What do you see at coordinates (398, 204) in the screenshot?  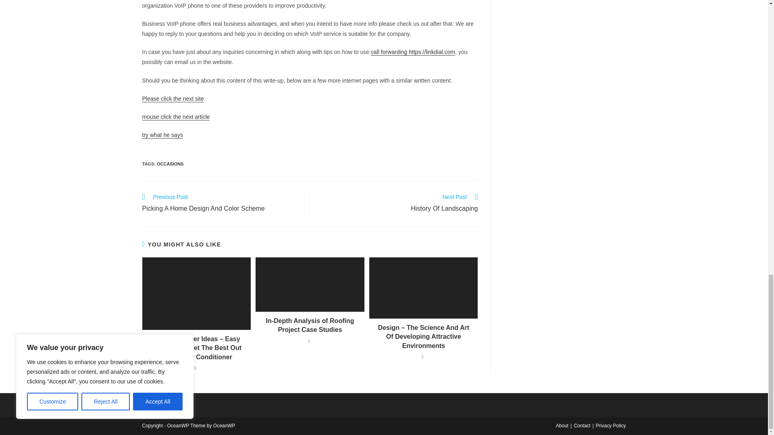 I see `Please click the next site` at bounding box center [398, 204].